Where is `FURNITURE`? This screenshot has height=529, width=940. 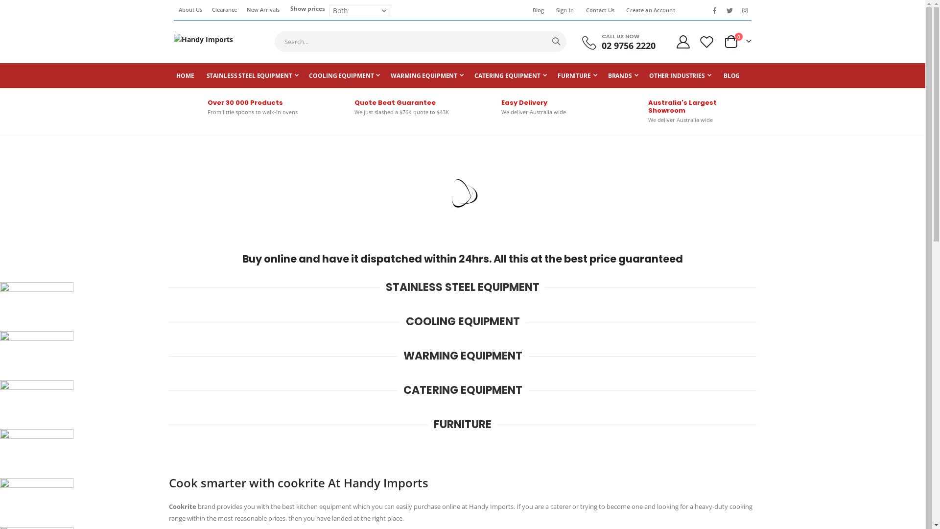 FURNITURE is located at coordinates (578, 75).